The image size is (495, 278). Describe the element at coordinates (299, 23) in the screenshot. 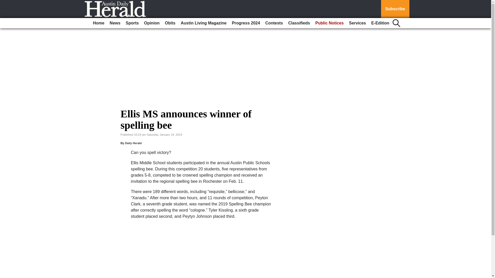

I see `Classifieds` at that location.